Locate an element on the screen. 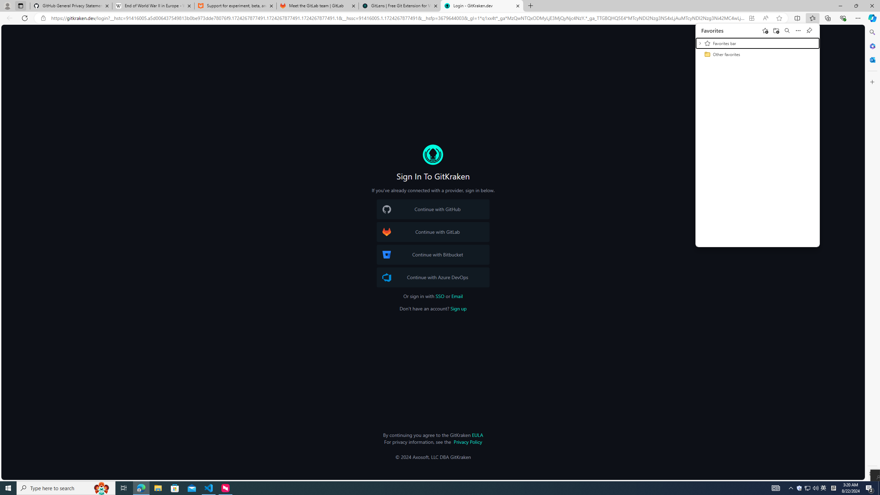 This screenshot has height=495, width=880. Running applications is located at coordinates (423, 488).